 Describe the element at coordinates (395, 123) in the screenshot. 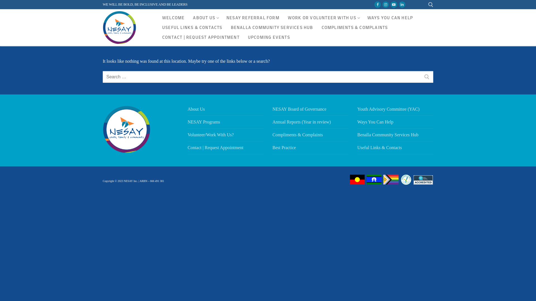

I see `Ways You Can Help` at that location.